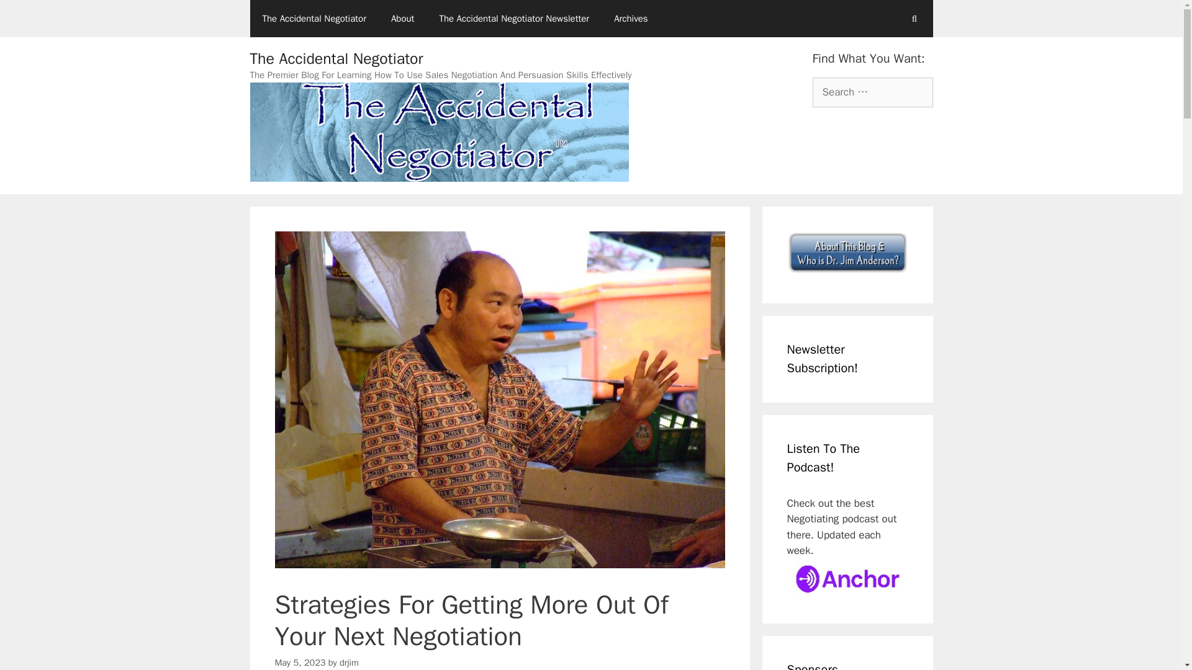  Describe the element at coordinates (336, 58) in the screenshot. I see `The Accidental Negotiator` at that location.